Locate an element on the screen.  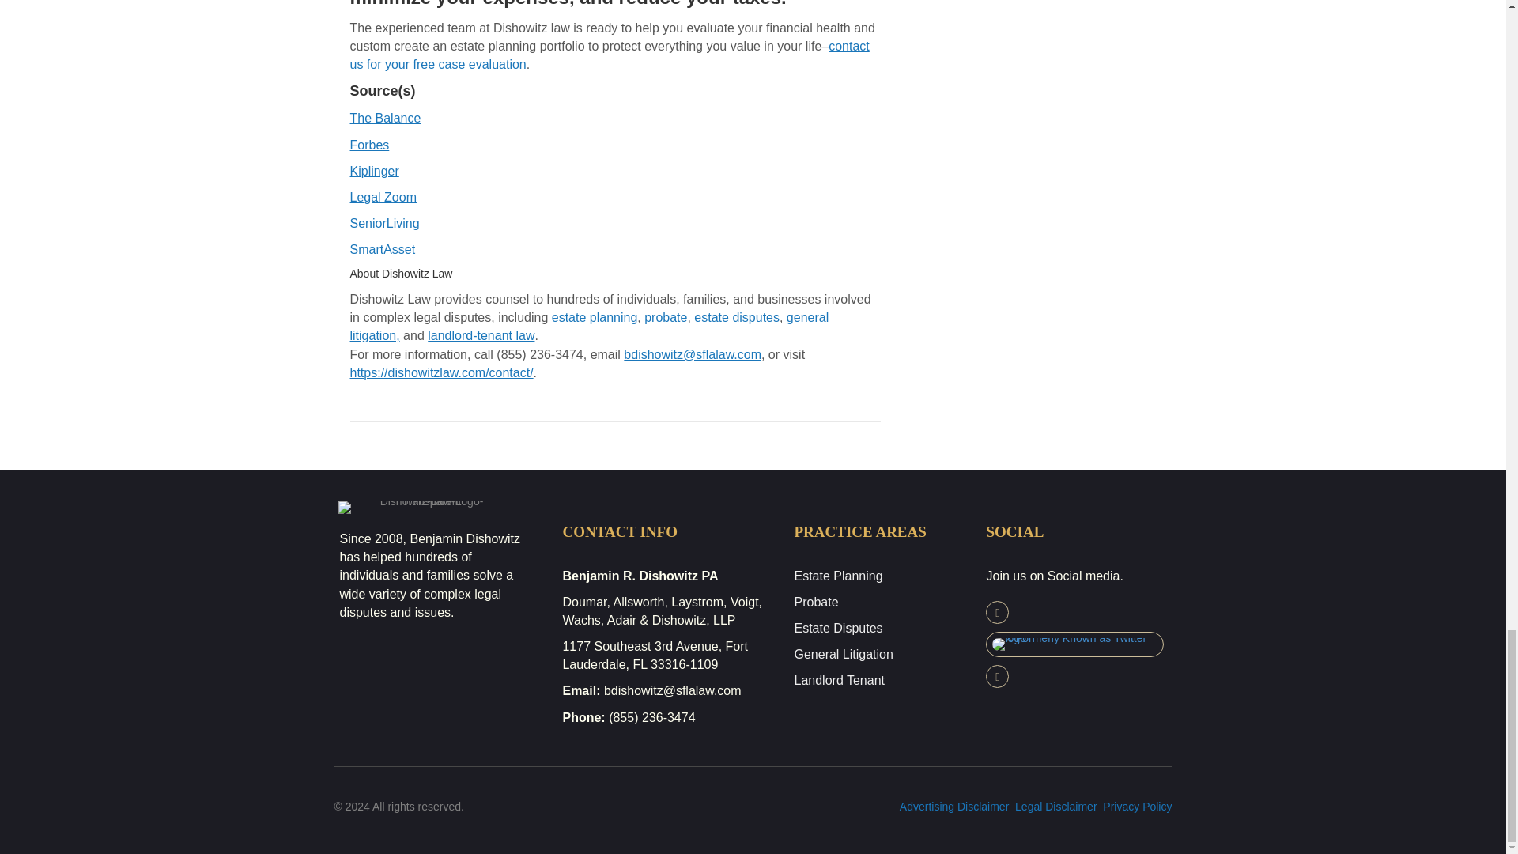
Forbes is located at coordinates (368, 145).